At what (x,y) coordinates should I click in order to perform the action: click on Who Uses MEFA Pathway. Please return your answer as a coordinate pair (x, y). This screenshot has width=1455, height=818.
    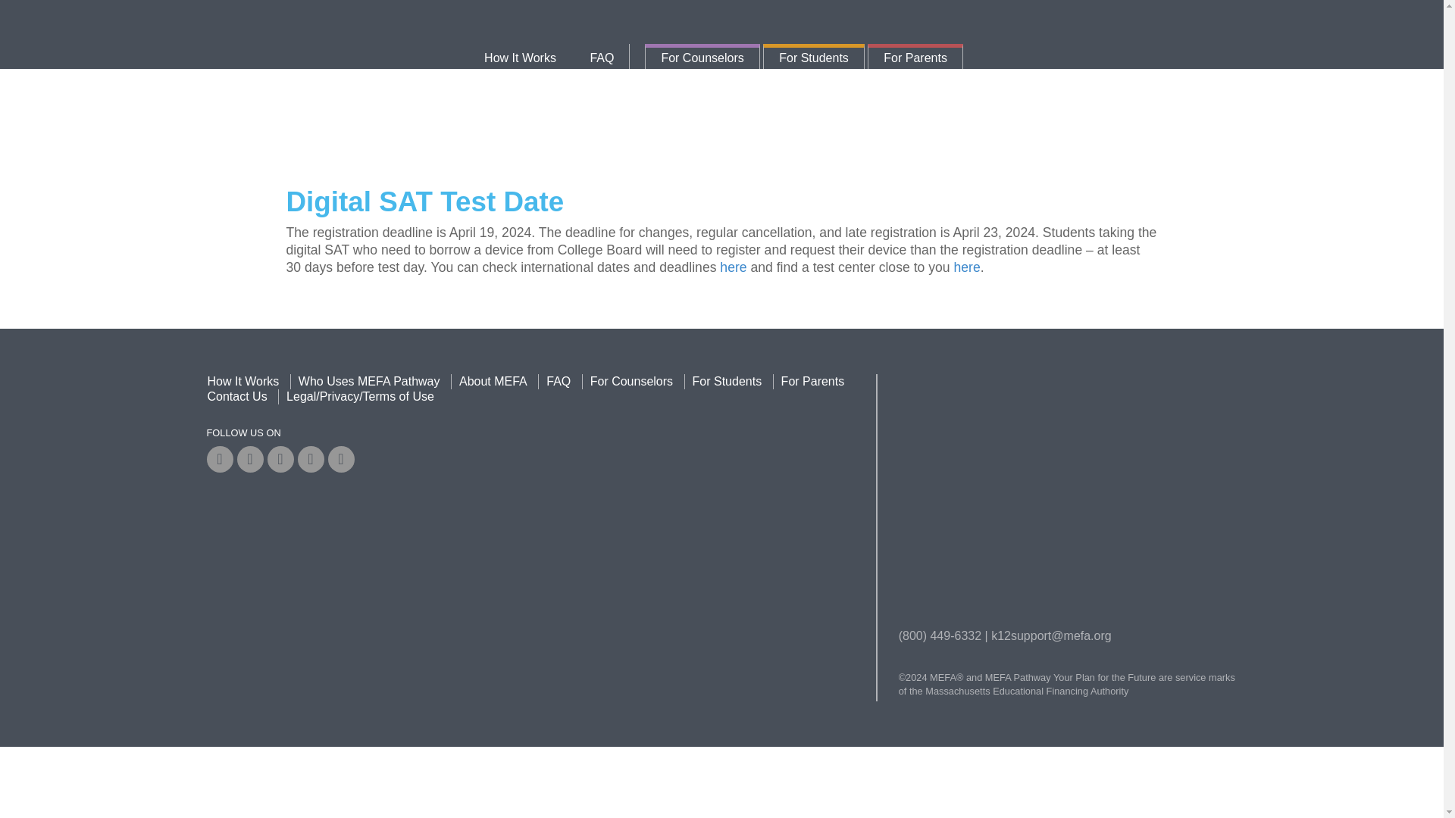
    Looking at the image, I should click on (369, 380).